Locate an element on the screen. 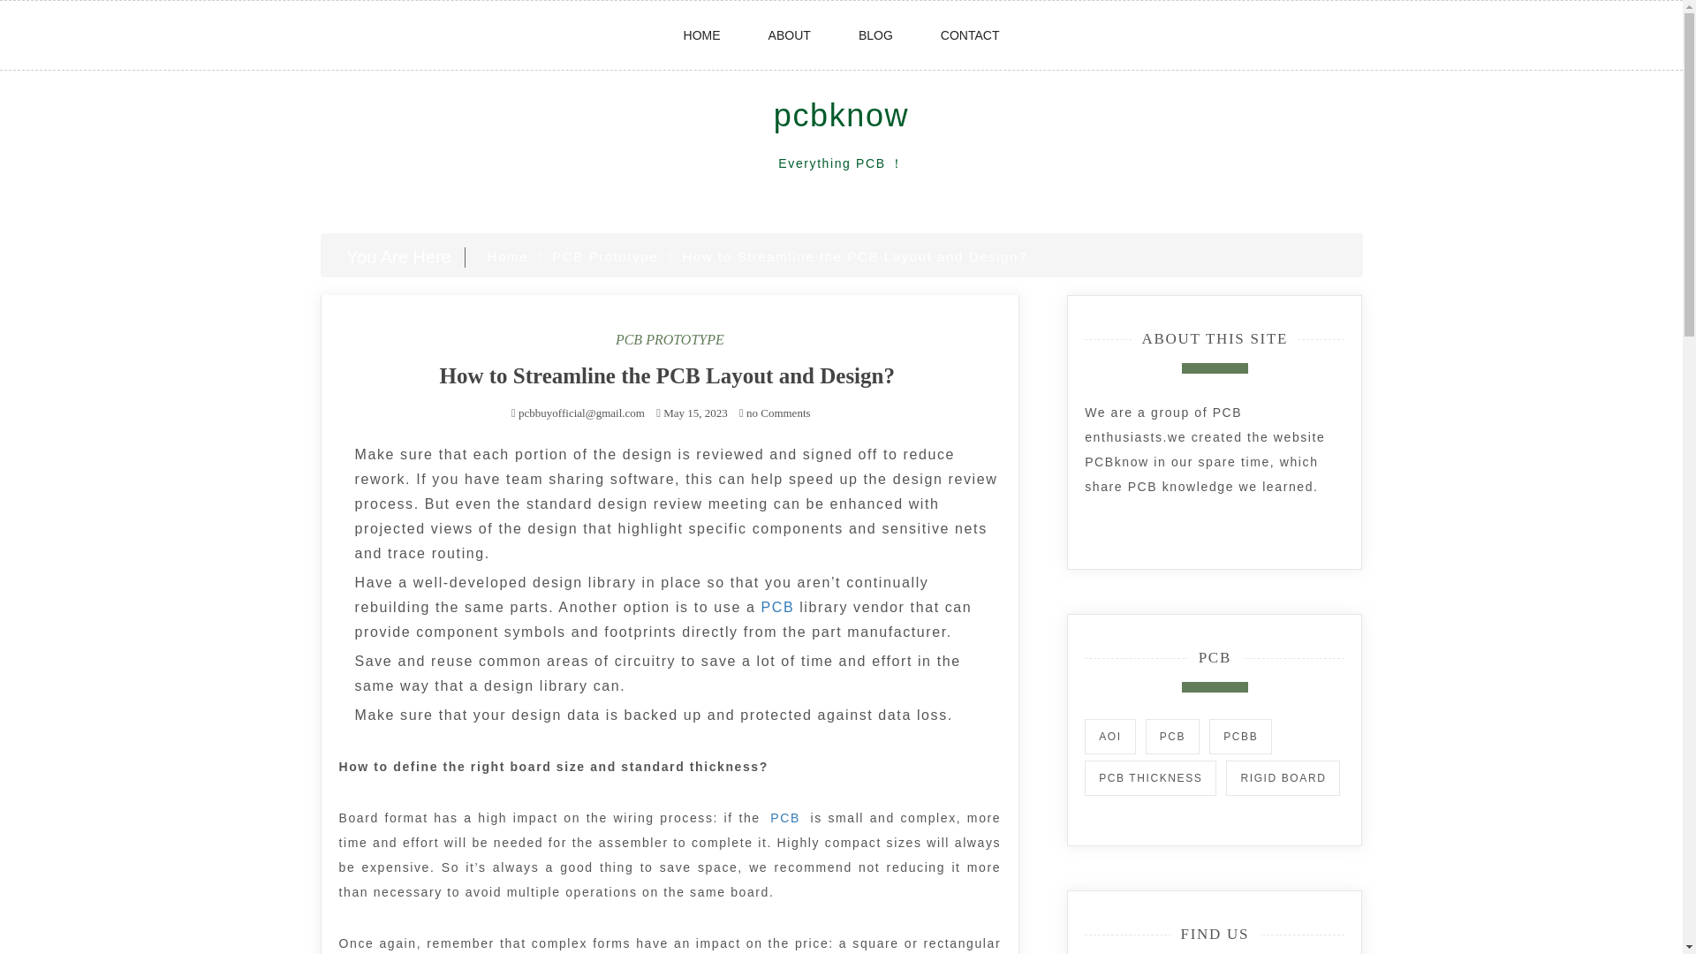 The height and width of the screenshot is (954, 1696). CONTACT is located at coordinates (970, 35).